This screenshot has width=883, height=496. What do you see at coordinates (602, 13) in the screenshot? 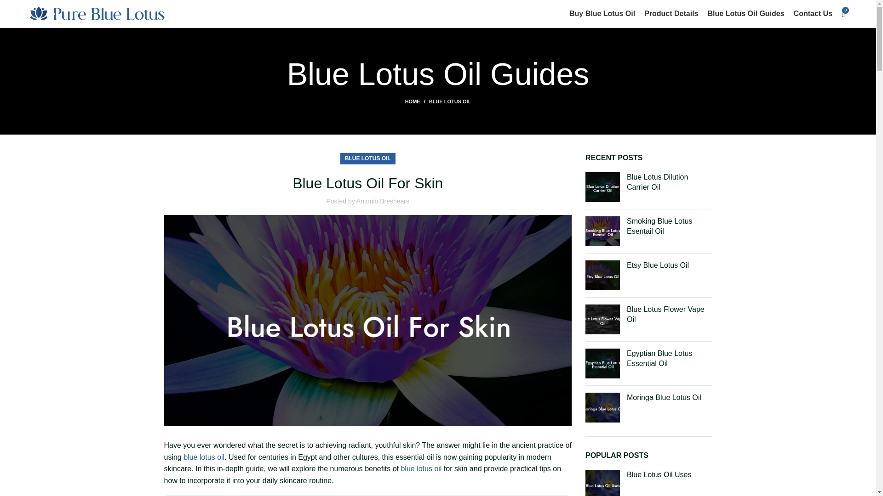
I see `Buy Blue Lotus Oil` at bounding box center [602, 13].